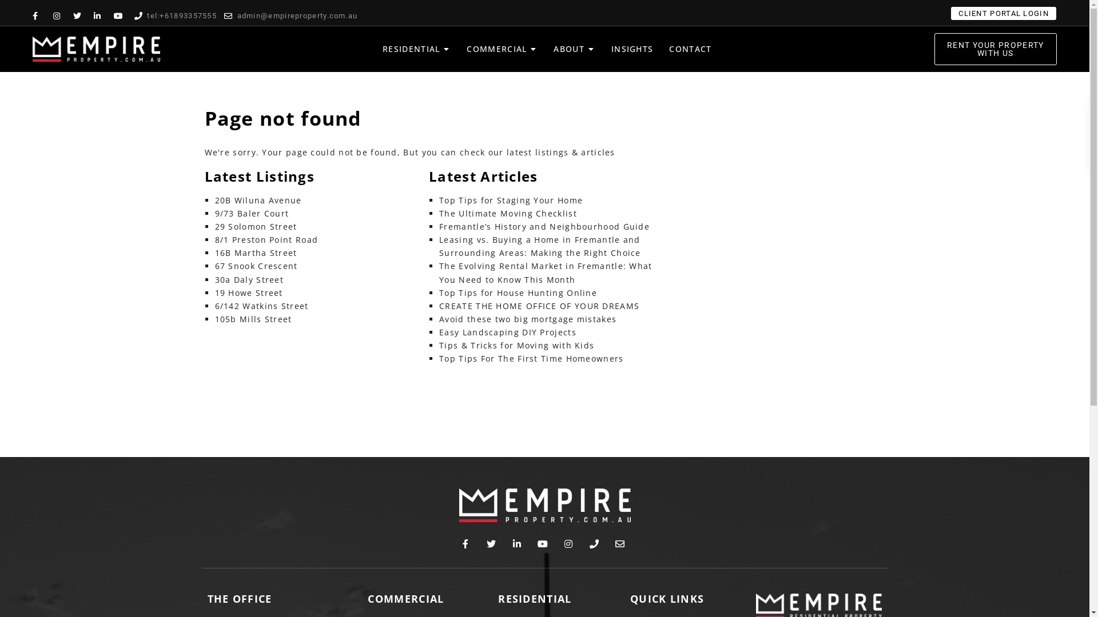  I want to click on Avoid these two big mortgage mistakes, so click(528, 319).